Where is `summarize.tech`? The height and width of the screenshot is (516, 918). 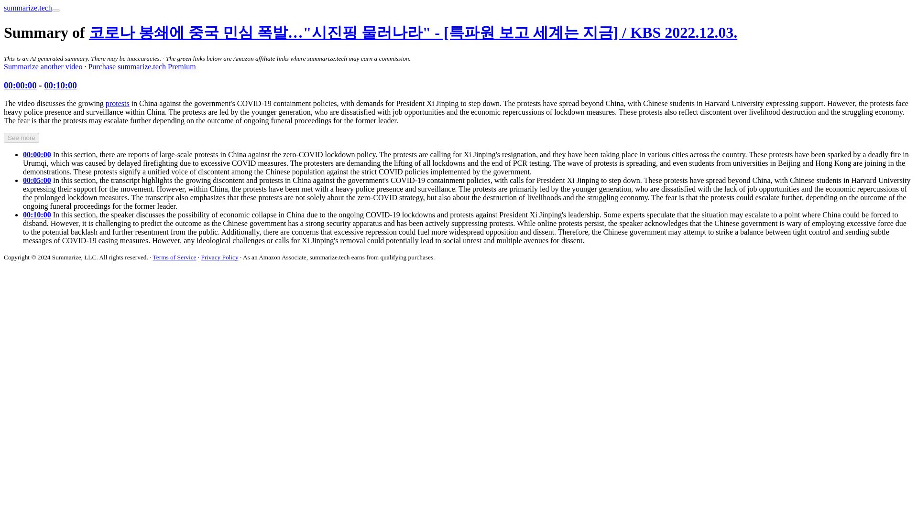
summarize.tech is located at coordinates (28, 8).